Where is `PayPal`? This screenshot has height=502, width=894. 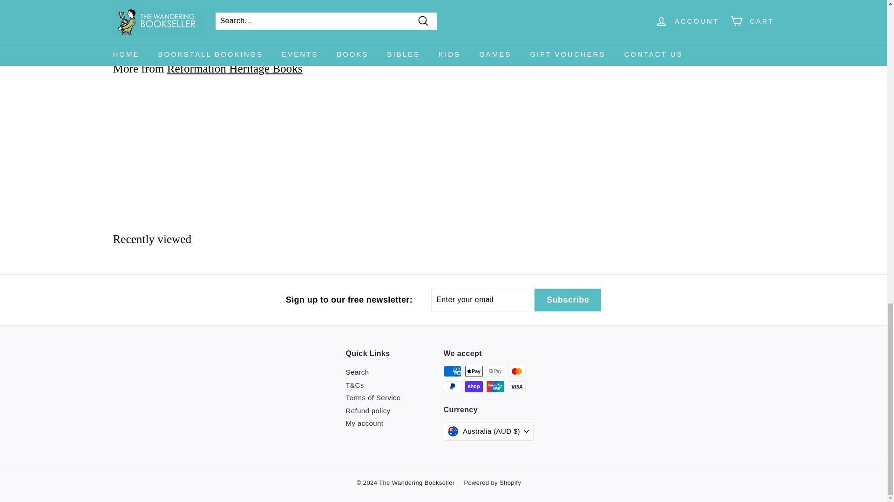 PayPal is located at coordinates (452, 386).